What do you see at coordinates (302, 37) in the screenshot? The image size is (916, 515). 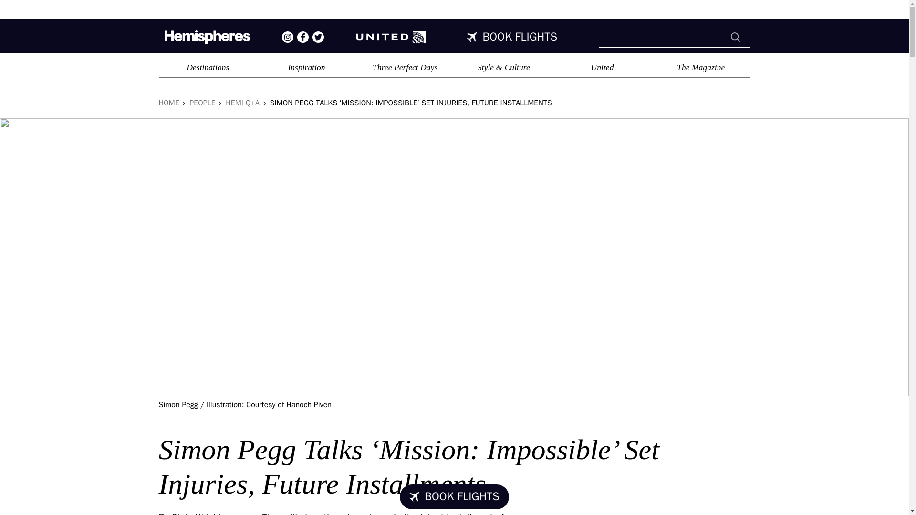 I see `Facebook` at bounding box center [302, 37].